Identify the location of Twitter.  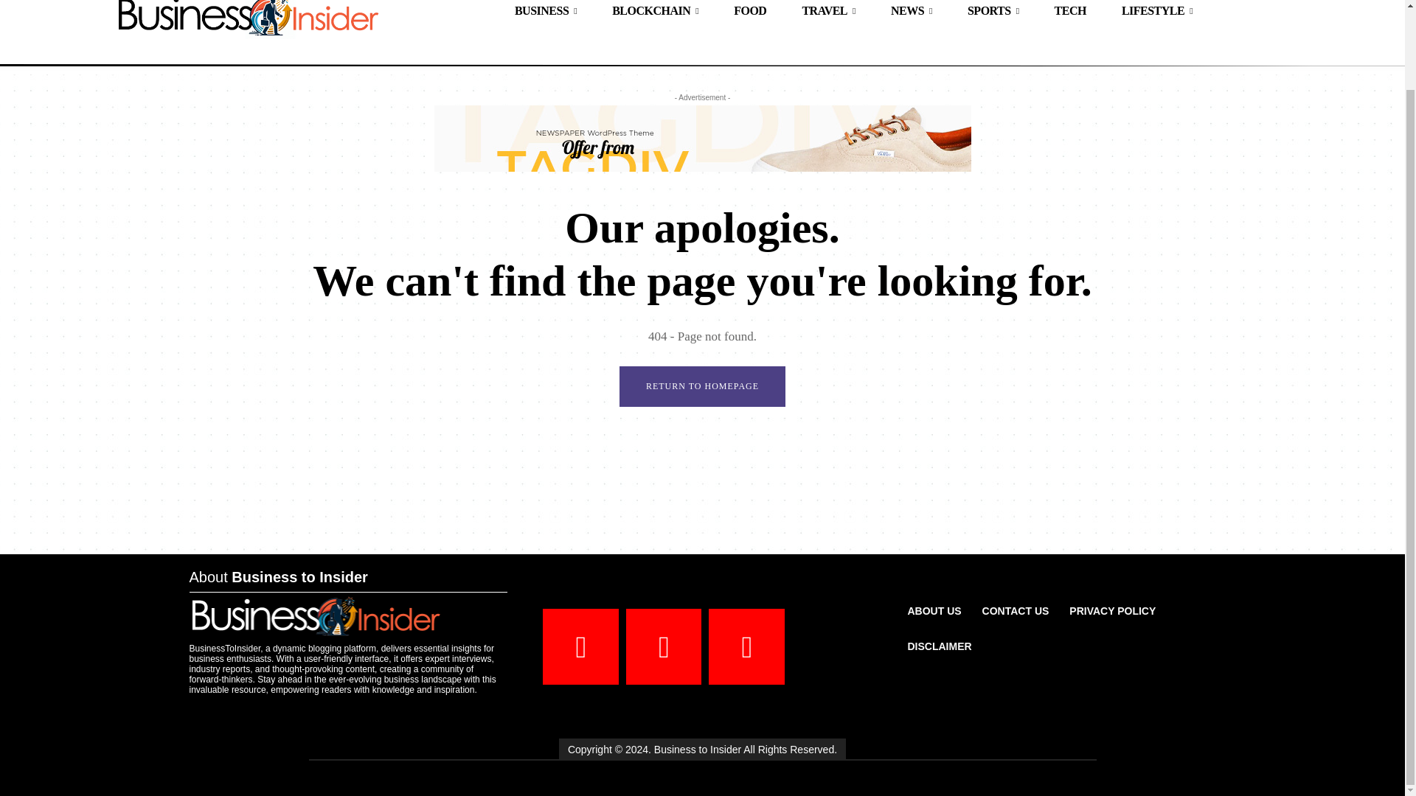
(746, 646).